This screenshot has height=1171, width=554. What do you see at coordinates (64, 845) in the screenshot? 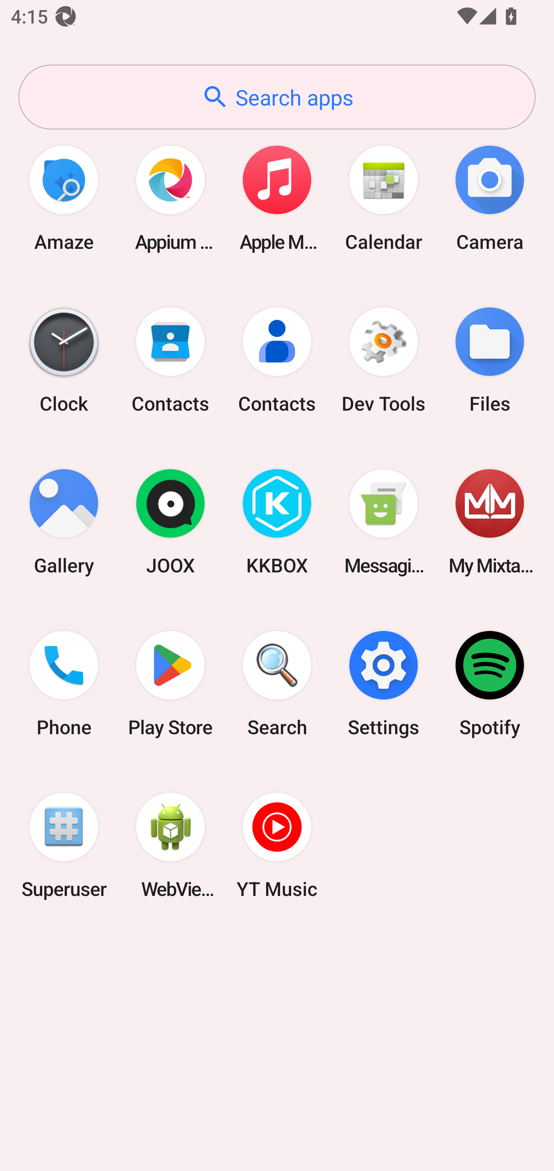
I see `Superuser` at bounding box center [64, 845].